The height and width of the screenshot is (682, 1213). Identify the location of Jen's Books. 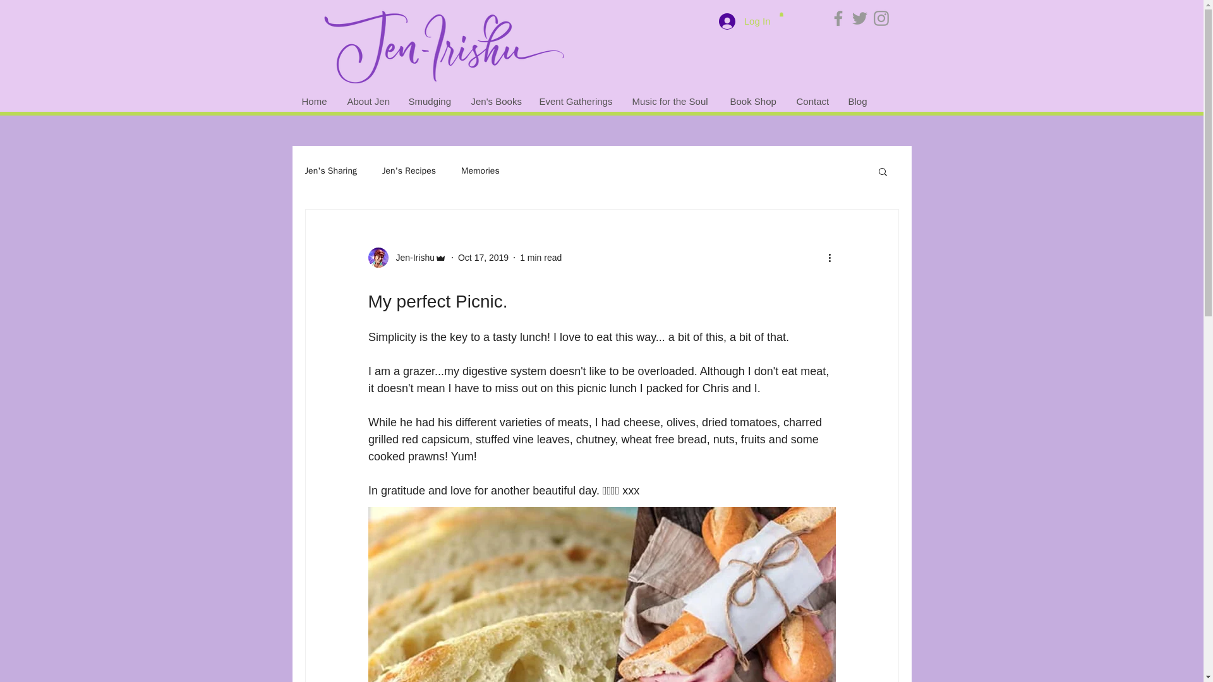
(495, 101).